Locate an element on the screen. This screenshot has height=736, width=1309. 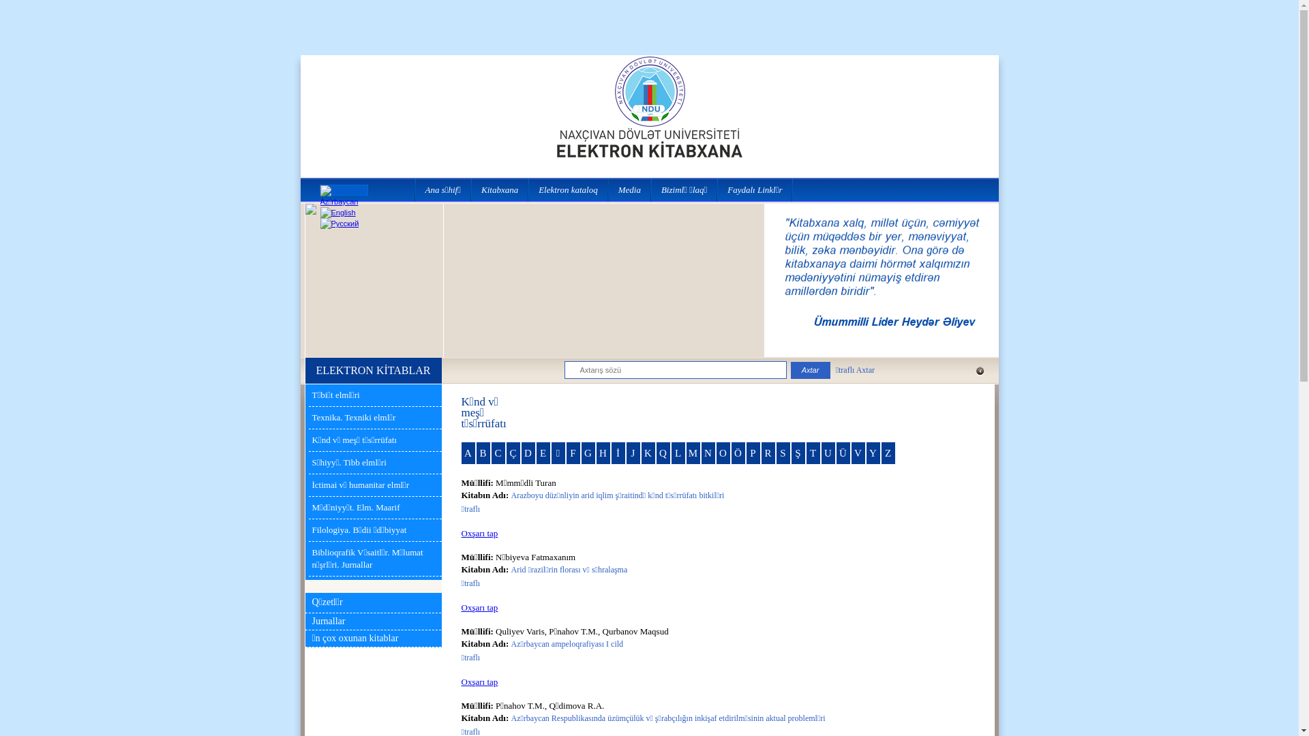
Kitabxana is located at coordinates (500, 189).